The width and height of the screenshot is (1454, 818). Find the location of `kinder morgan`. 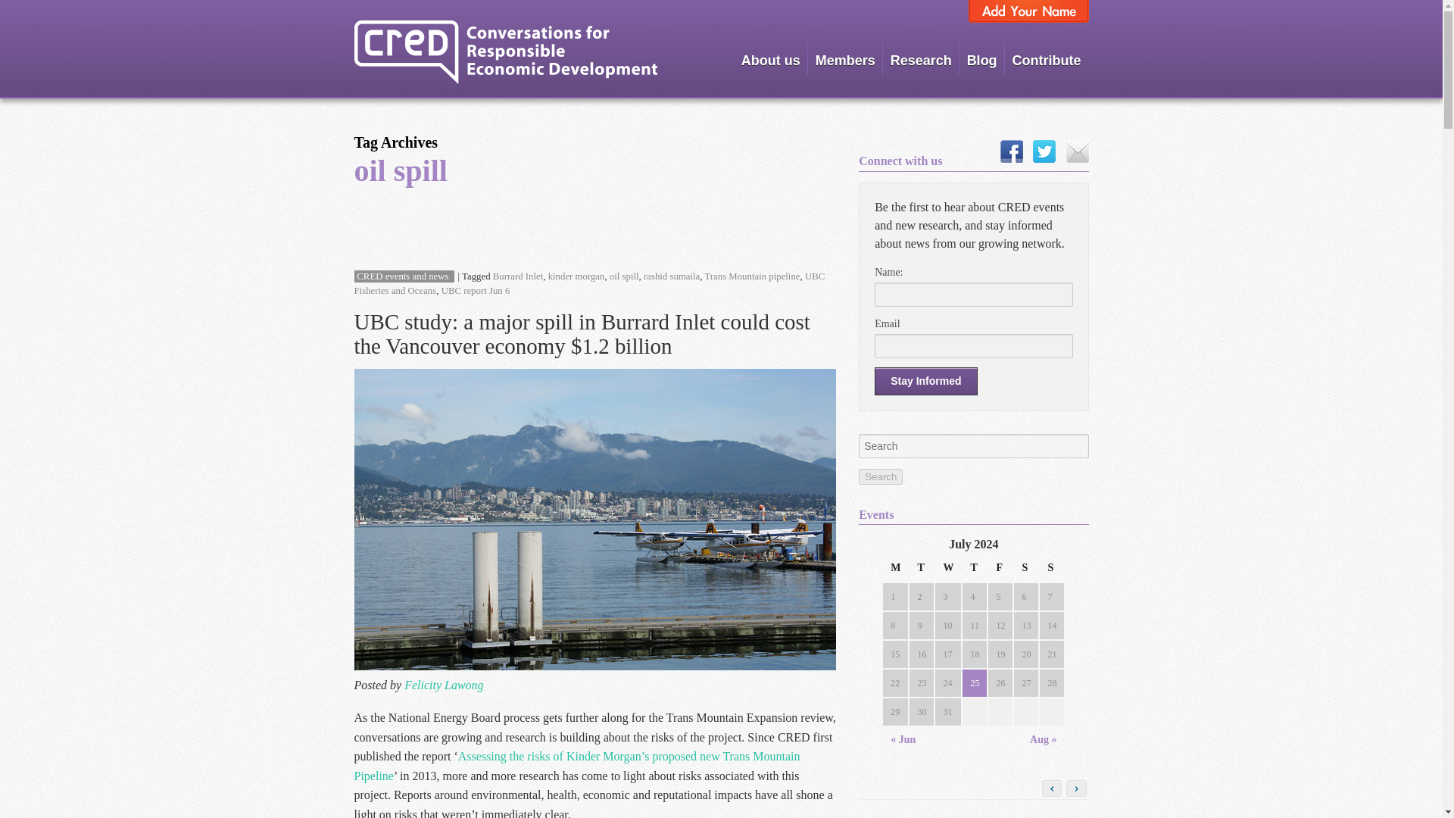

kinder morgan is located at coordinates (576, 276).